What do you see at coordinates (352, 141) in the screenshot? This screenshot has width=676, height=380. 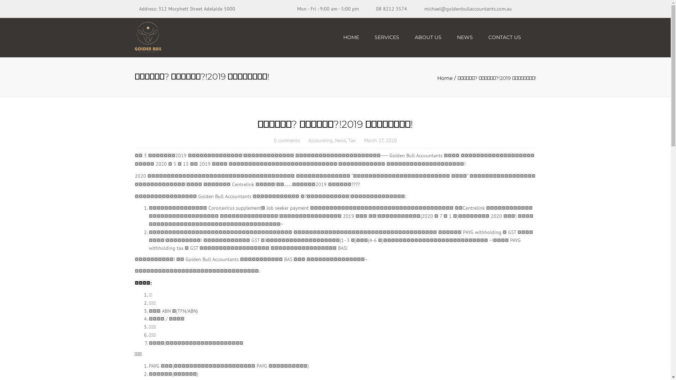 I see `Tax` at bounding box center [352, 141].